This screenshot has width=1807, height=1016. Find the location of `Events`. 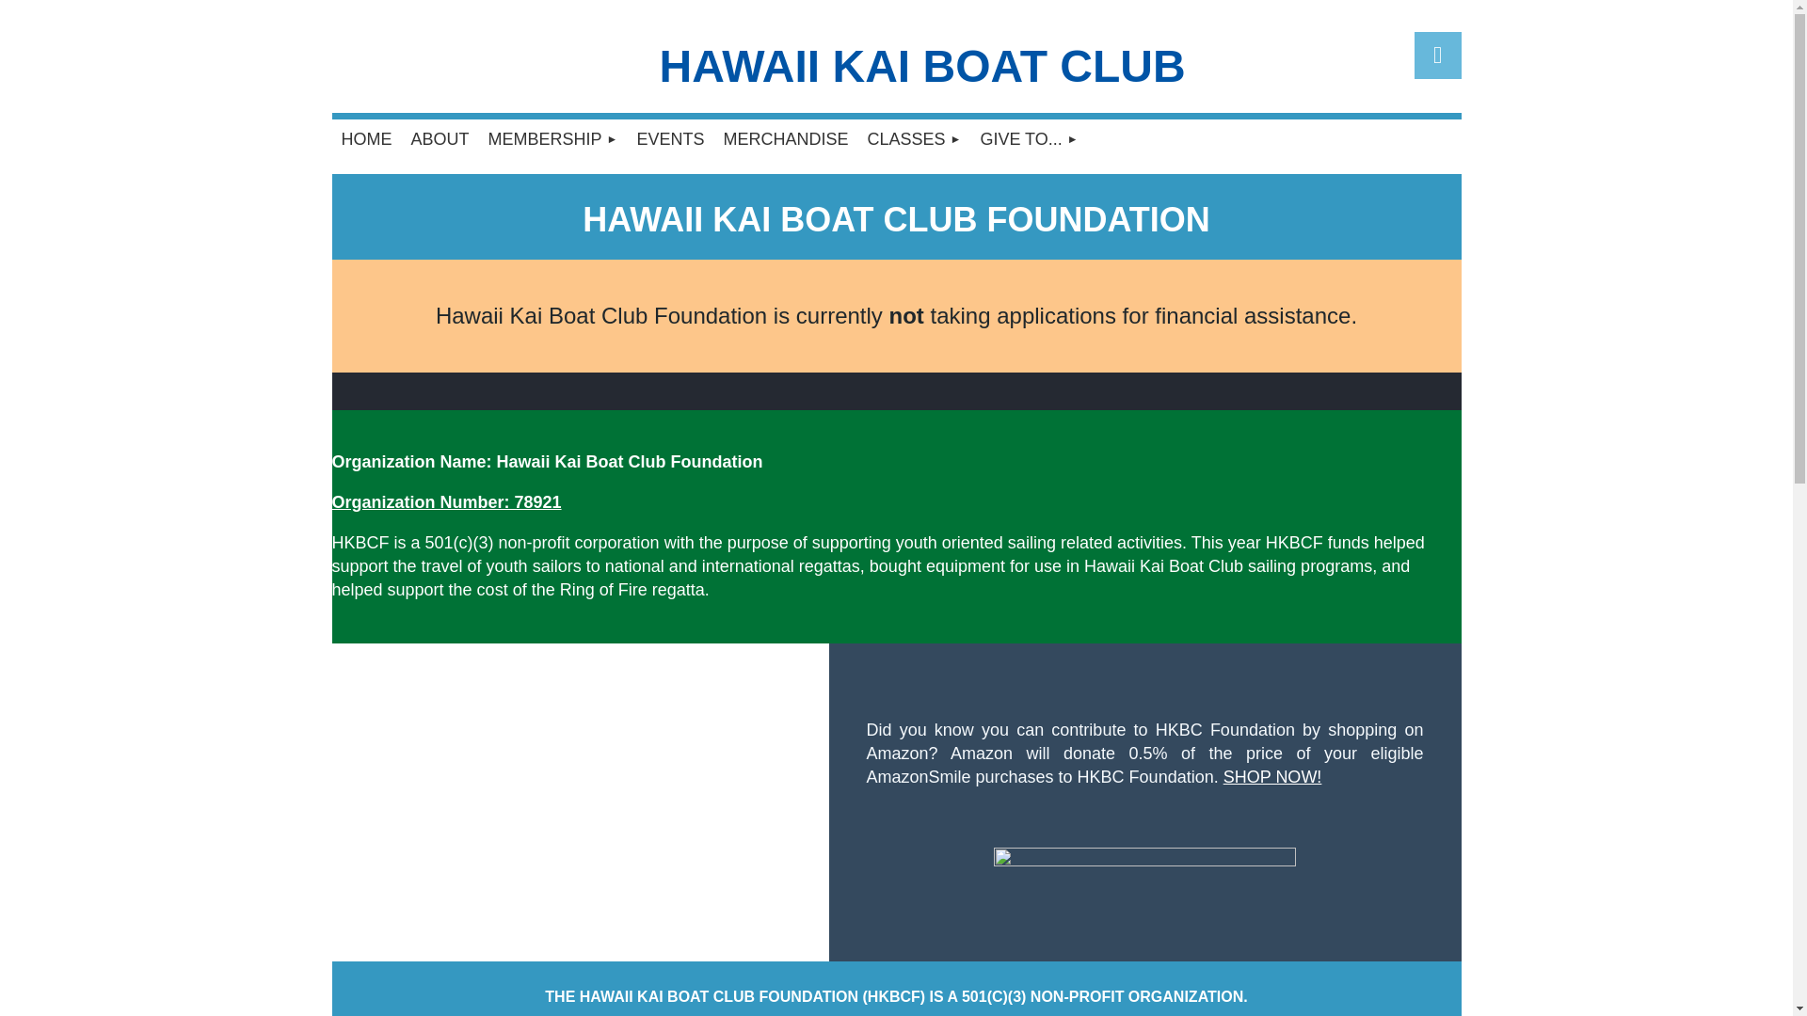

Events is located at coordinates (670, 137).